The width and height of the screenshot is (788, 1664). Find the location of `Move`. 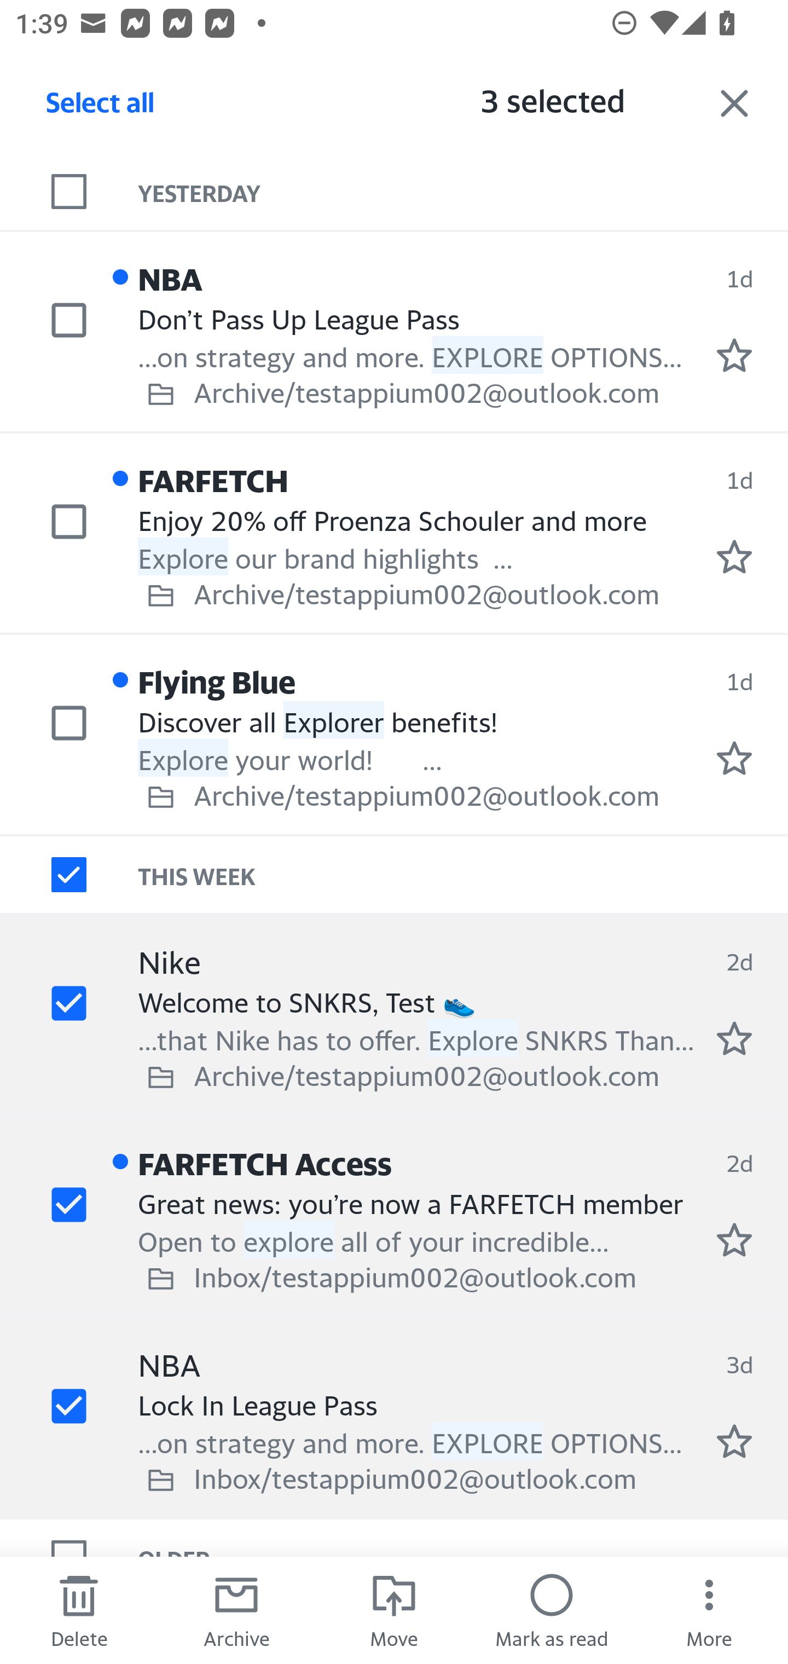

Move is located at coordinates (394, 1610).